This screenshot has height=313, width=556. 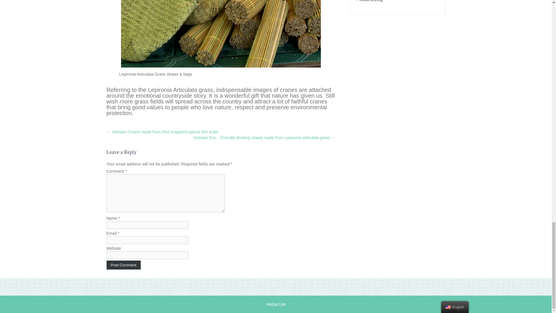 I want to click on Post Comment, so click(x=123, y=265).